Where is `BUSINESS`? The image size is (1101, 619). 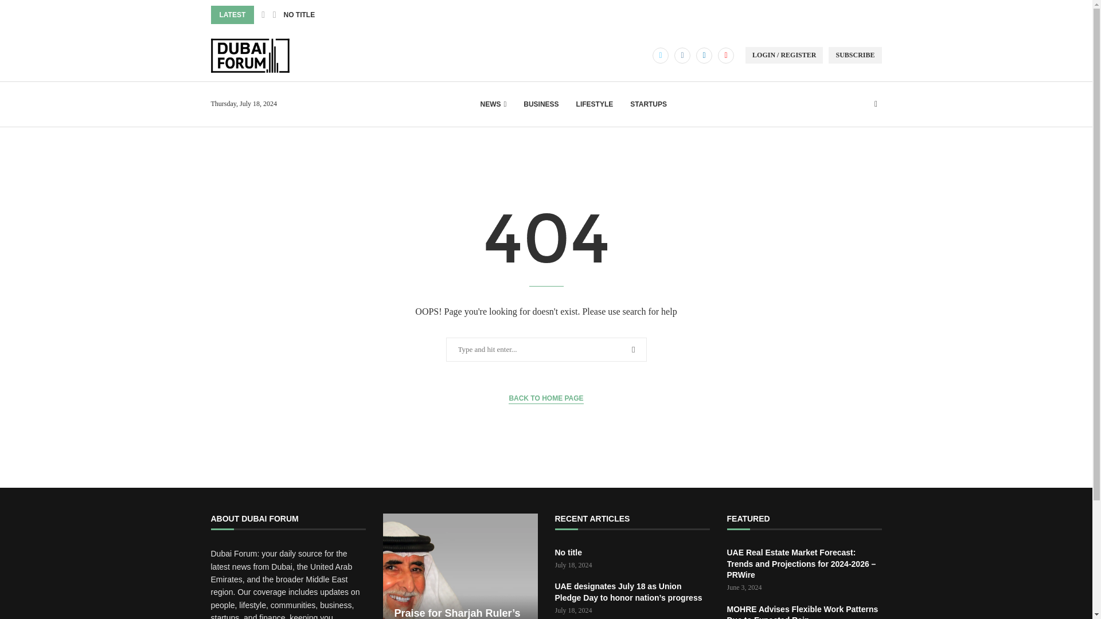
BUSINESS is located at coordinates (541, 104).